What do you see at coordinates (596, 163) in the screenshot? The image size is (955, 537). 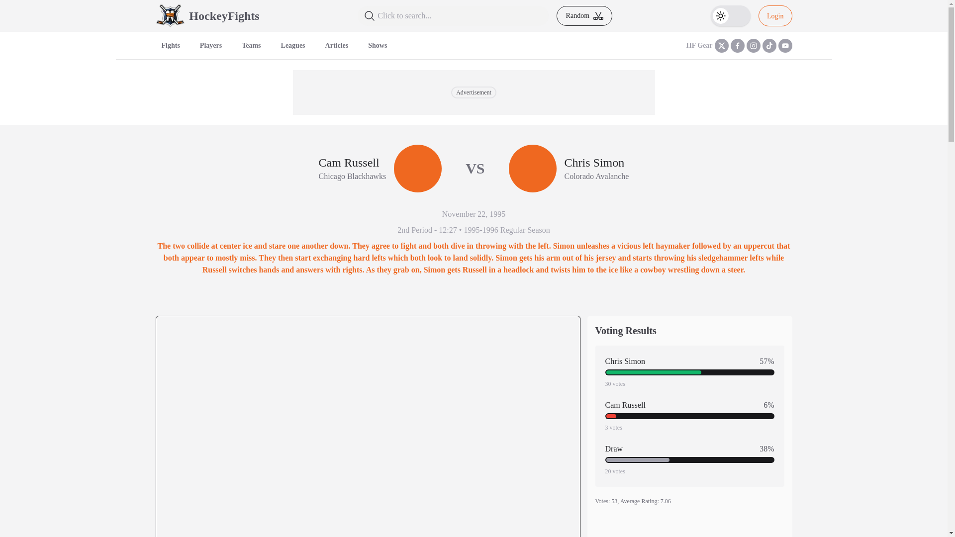 I see `Chris Simon` at bounding box center [596, 163].